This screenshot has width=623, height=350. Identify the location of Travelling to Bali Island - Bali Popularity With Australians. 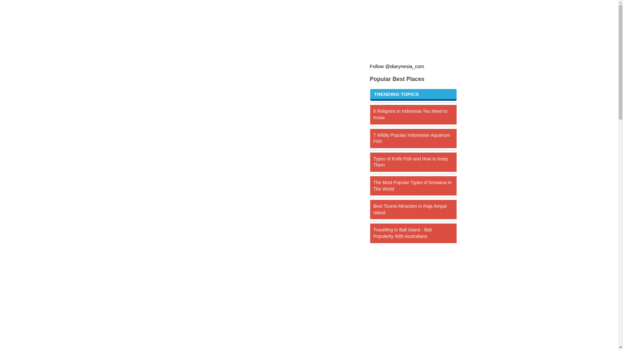
(402, 233).